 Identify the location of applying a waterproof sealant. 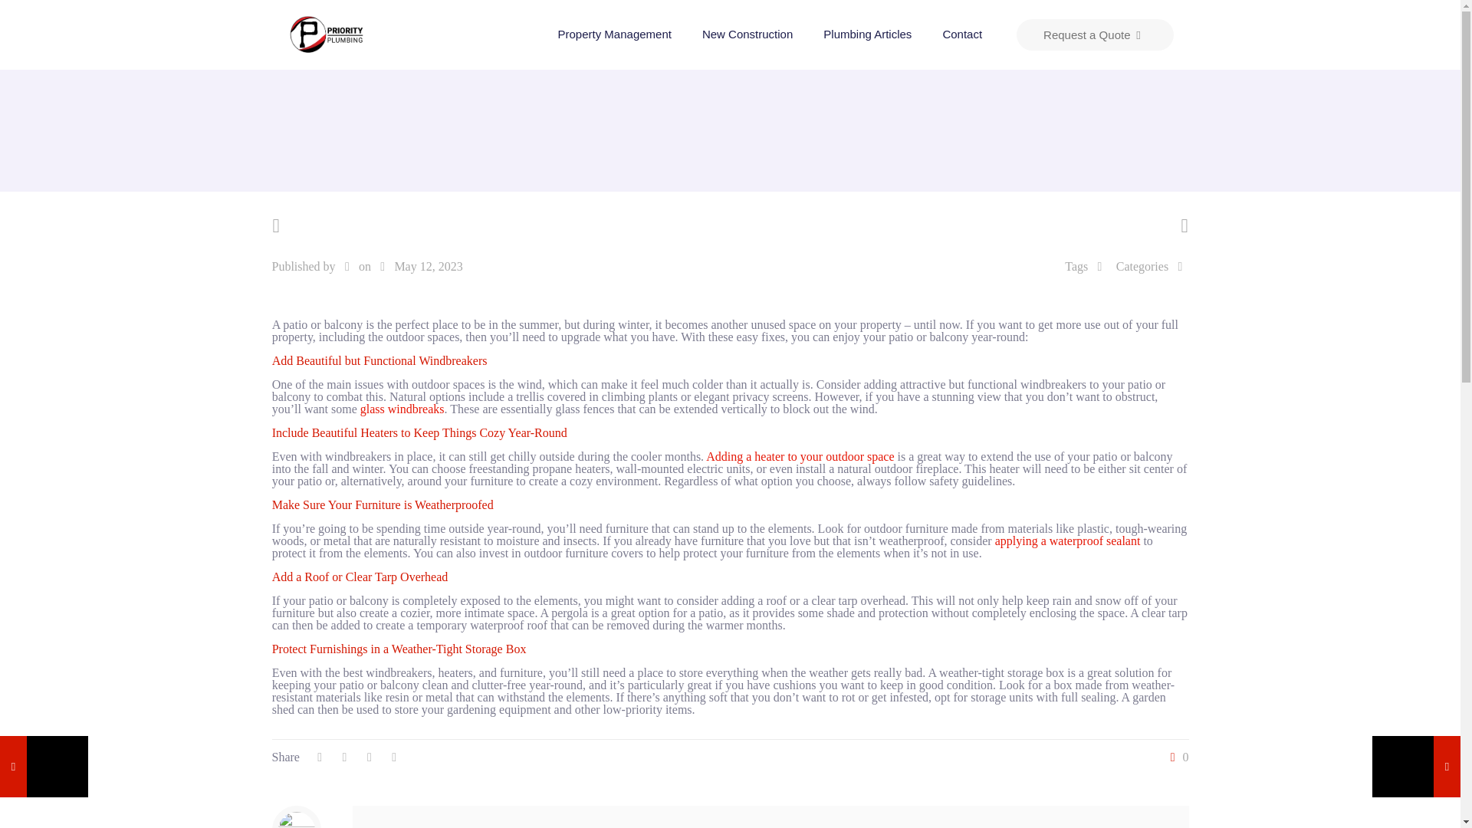
(1067, 540).